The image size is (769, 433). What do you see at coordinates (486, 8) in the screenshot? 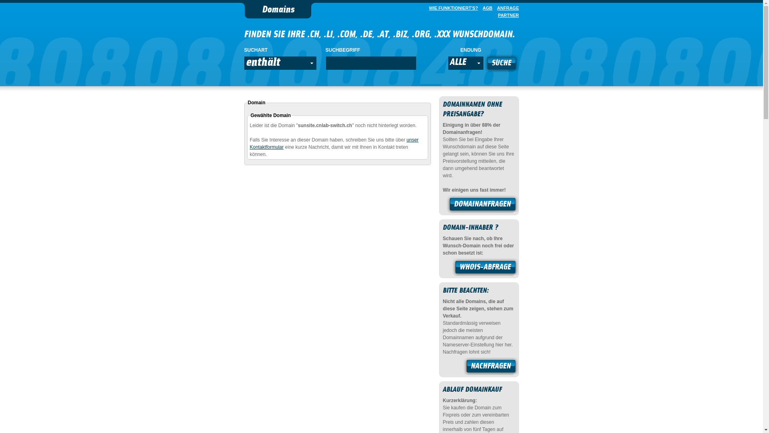
I see `AGB` at bounding box center [486, 8].